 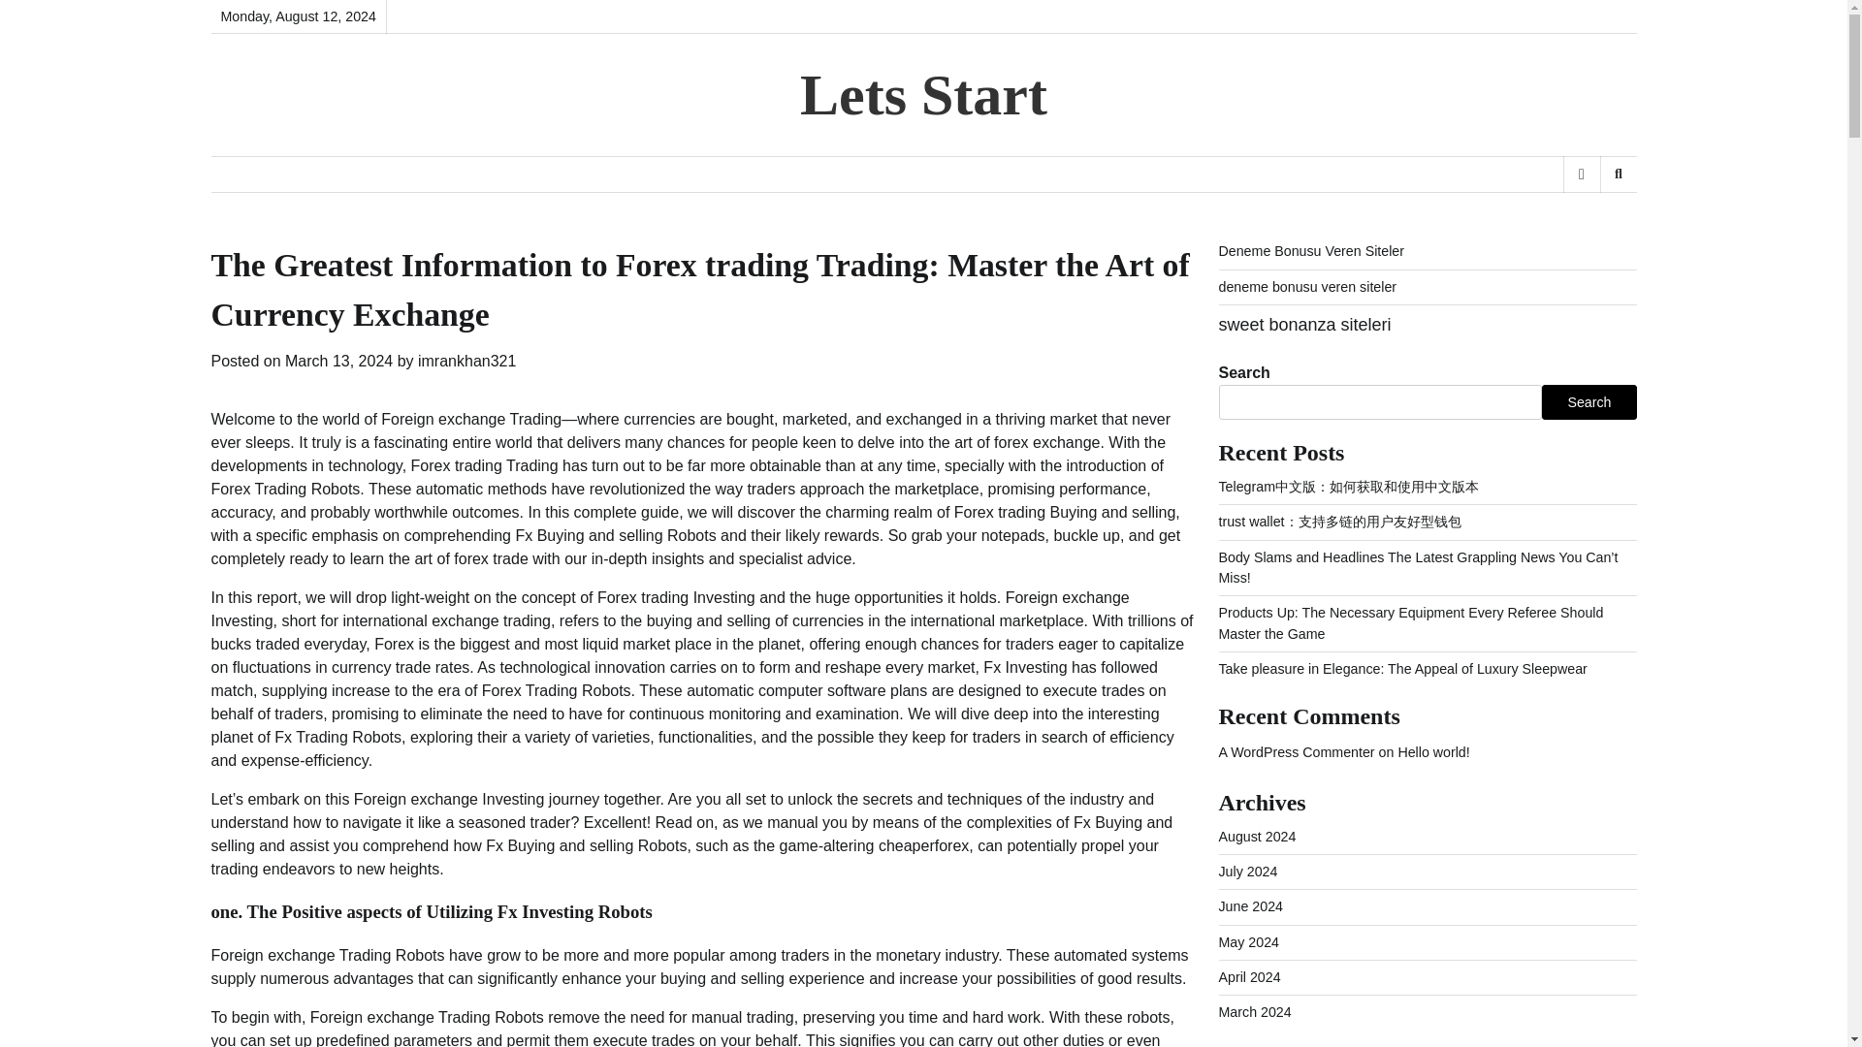 What do you see at coordinates (1303, 324) in the screenshot?
I see `sweet bonanza siteleri` at bounding box center [1303, 324].